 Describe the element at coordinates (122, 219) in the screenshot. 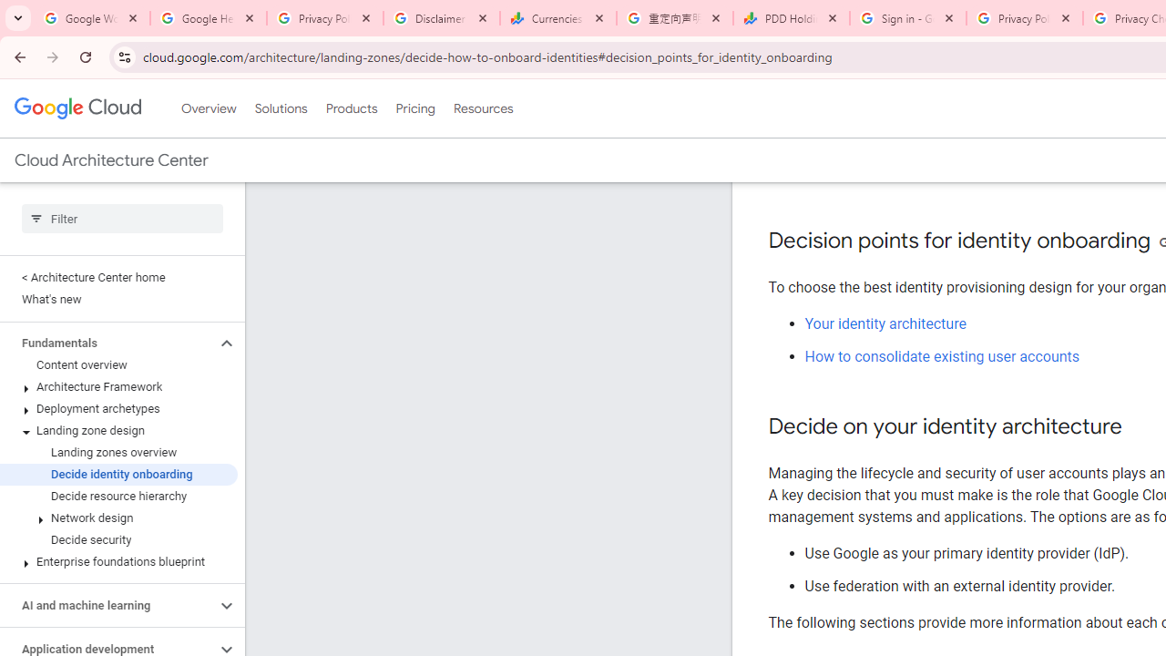

I see `Type to filter` at that location.